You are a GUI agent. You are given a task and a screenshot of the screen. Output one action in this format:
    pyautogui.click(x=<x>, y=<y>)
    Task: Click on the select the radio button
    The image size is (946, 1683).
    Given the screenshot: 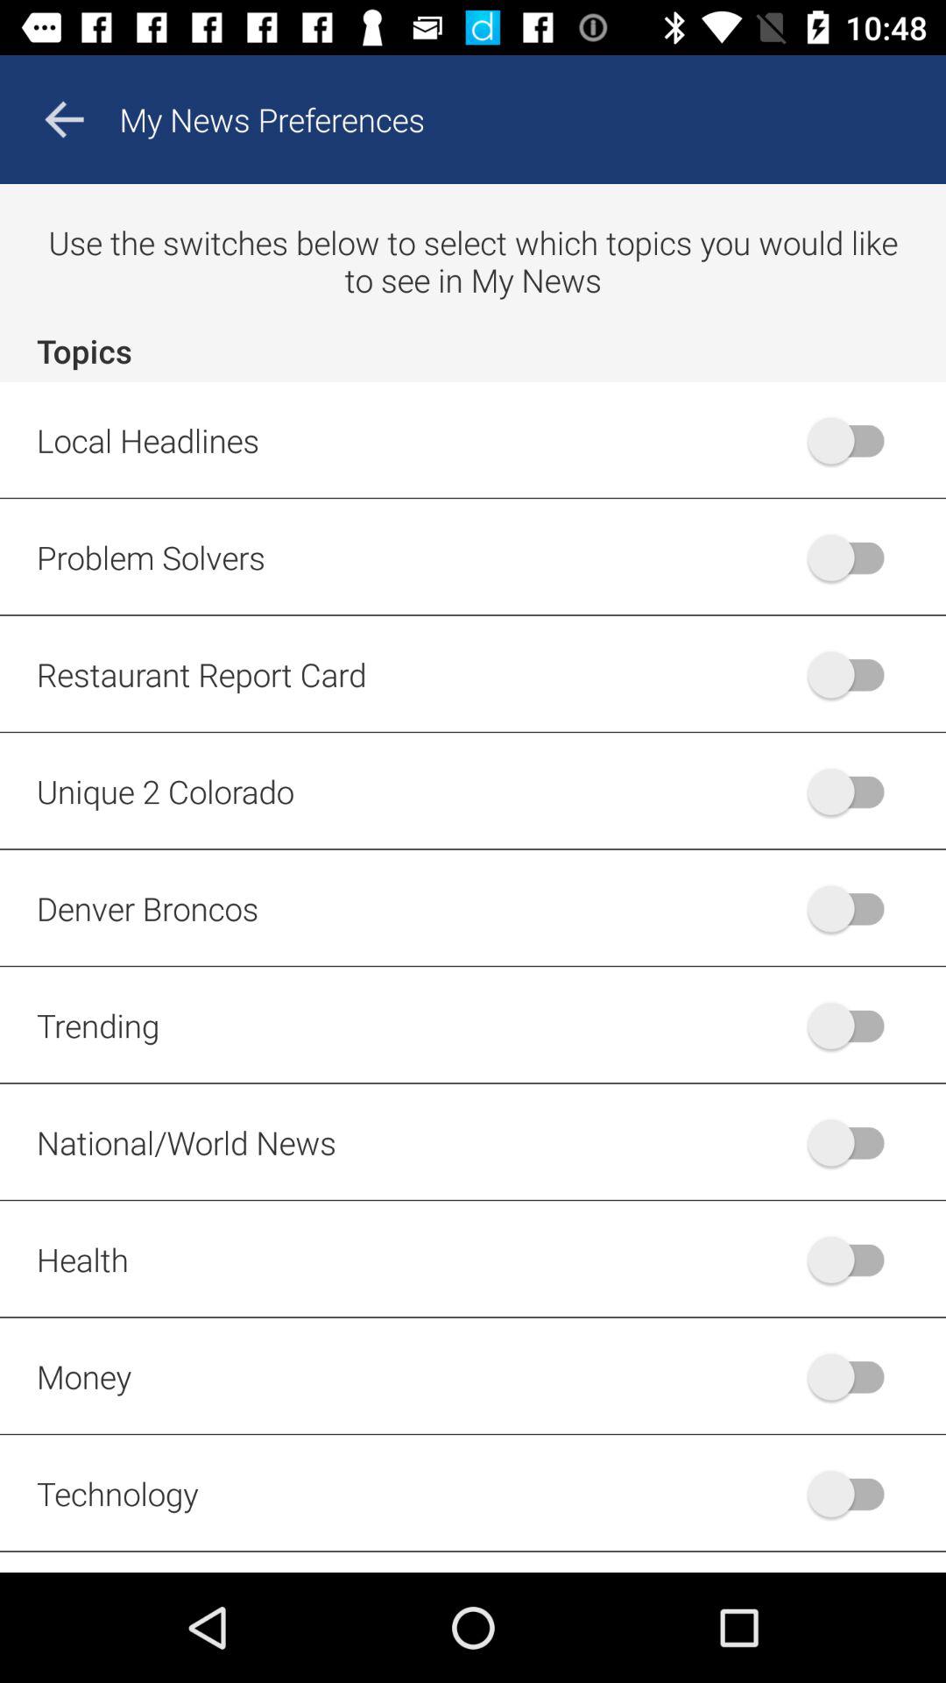 What is the action you would take?
    pyautogui.click(x=855, y=1376)
    